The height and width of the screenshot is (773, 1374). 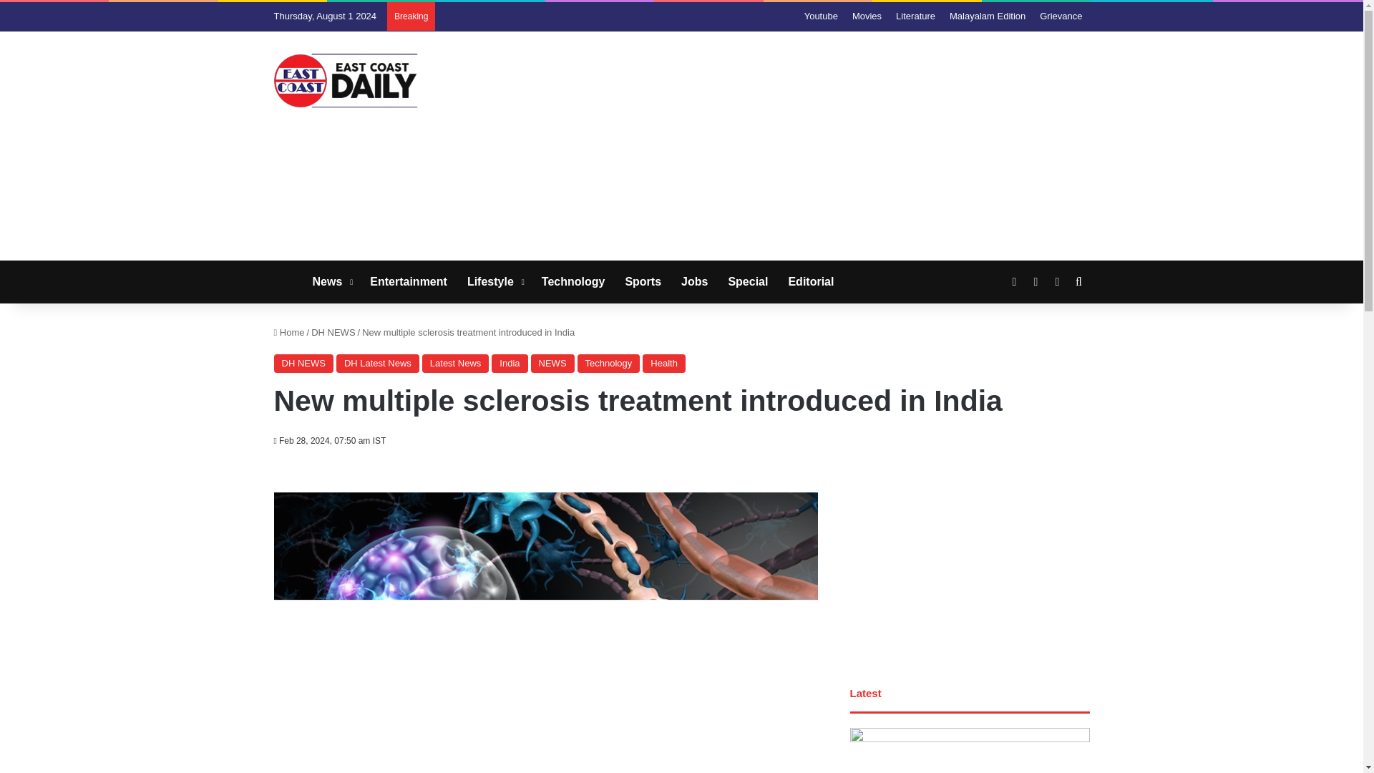 What do you see at coordinates (331, 282) in the screenshot?
I see `News` at bounding box center [331, 282].